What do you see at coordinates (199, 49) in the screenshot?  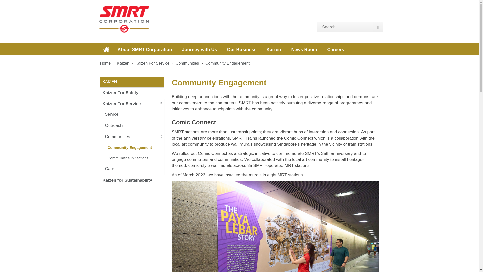 I see `Journey with Us` at bounding box center [199, 49].